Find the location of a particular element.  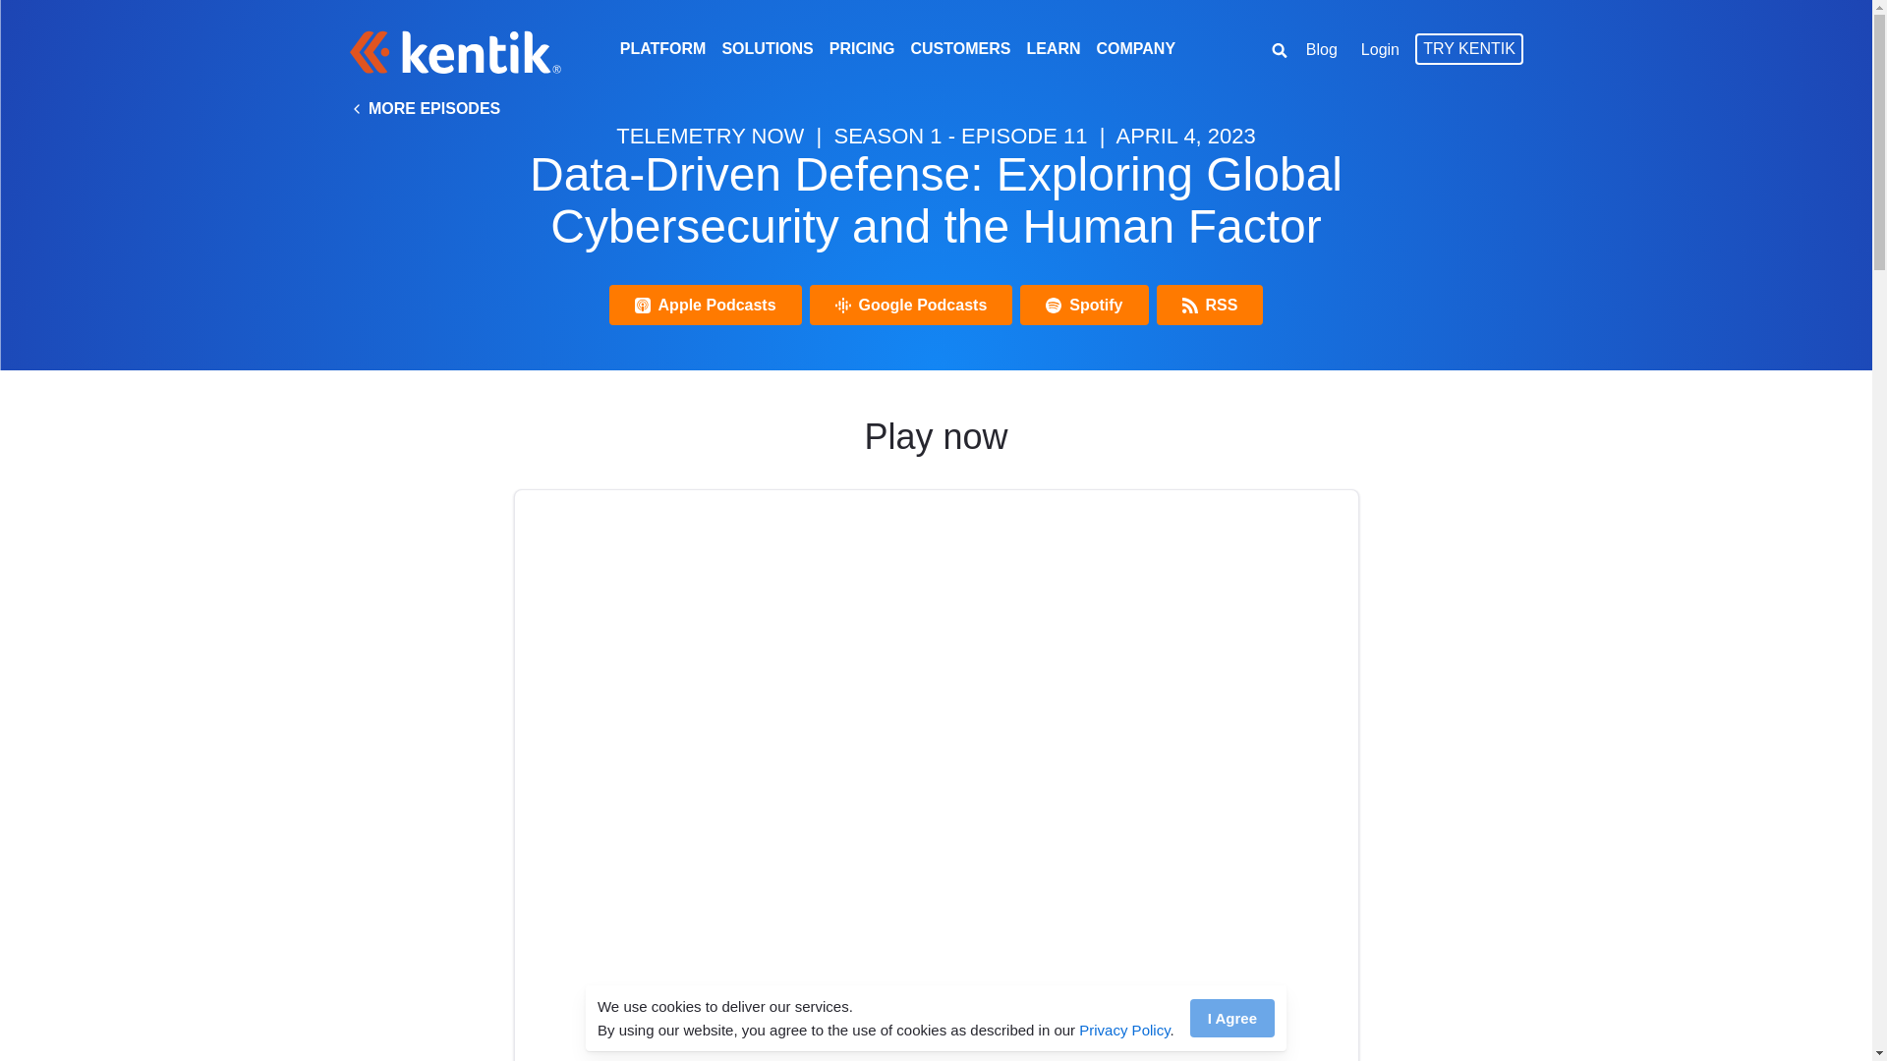

Google Podcasts is located at coordinates (911, 305).